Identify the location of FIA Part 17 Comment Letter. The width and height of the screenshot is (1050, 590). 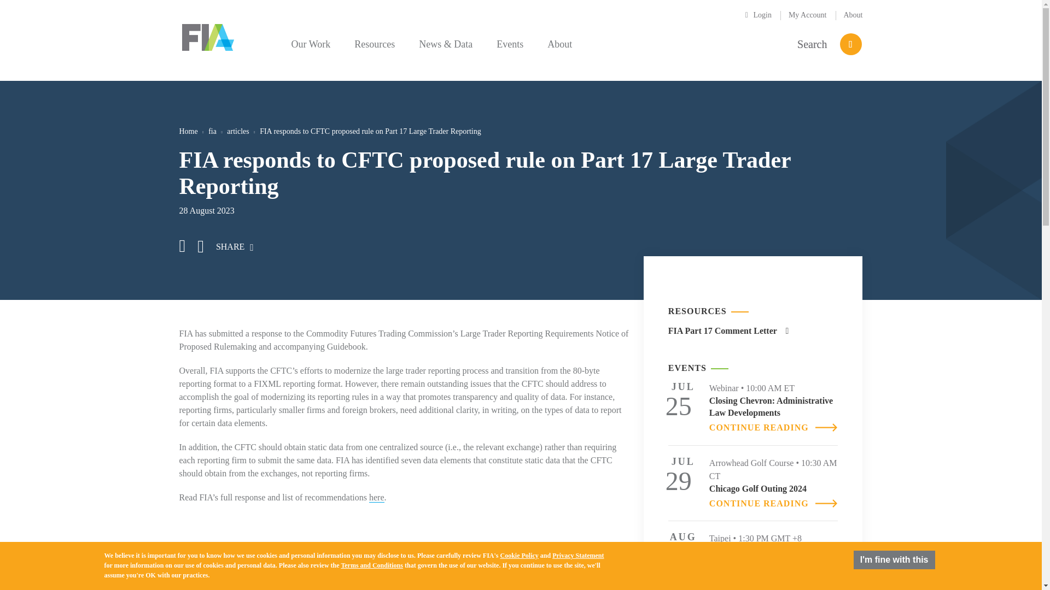
(728, 331).